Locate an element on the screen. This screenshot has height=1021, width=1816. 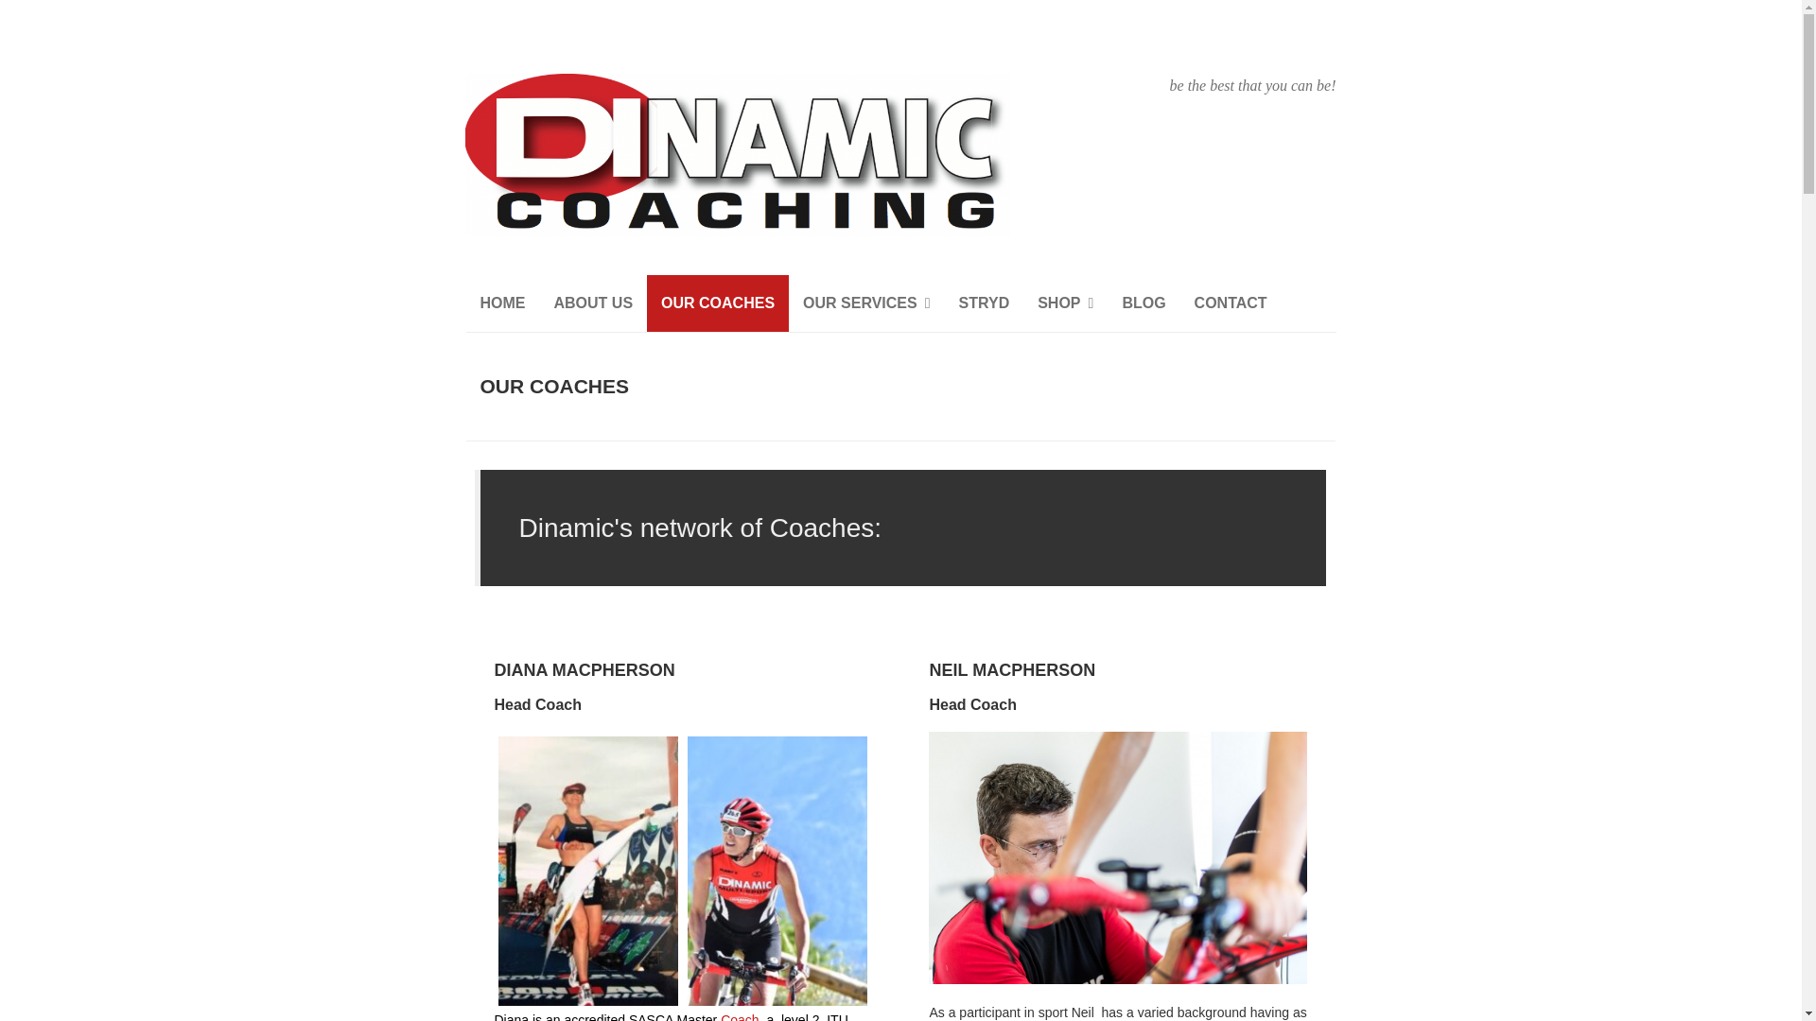
HOME is located at coordinates (501, 303).